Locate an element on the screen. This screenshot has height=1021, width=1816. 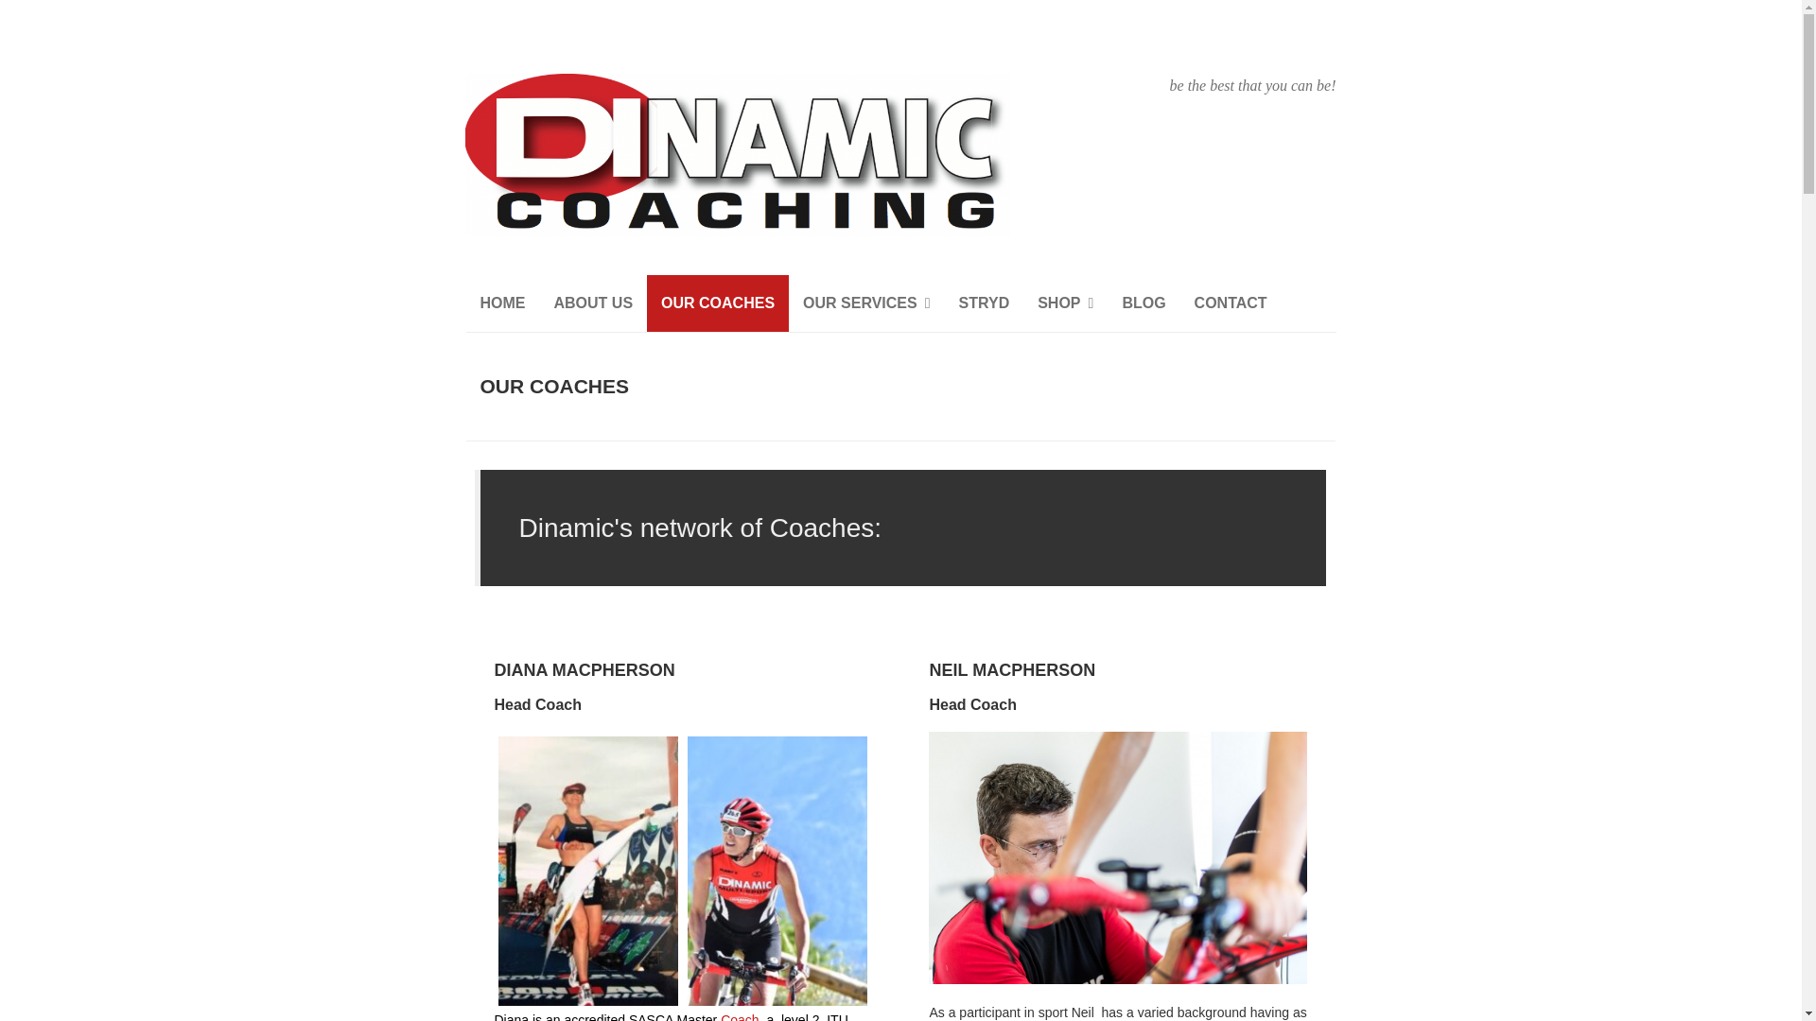
HOME is located at coordinates (501, 303).